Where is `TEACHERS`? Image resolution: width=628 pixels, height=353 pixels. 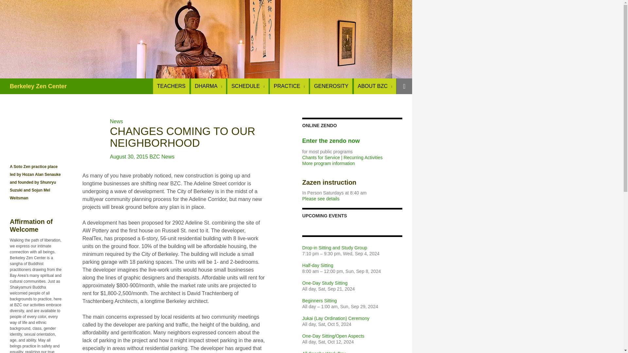 TEACHERS is located at coordinates (171, 86).